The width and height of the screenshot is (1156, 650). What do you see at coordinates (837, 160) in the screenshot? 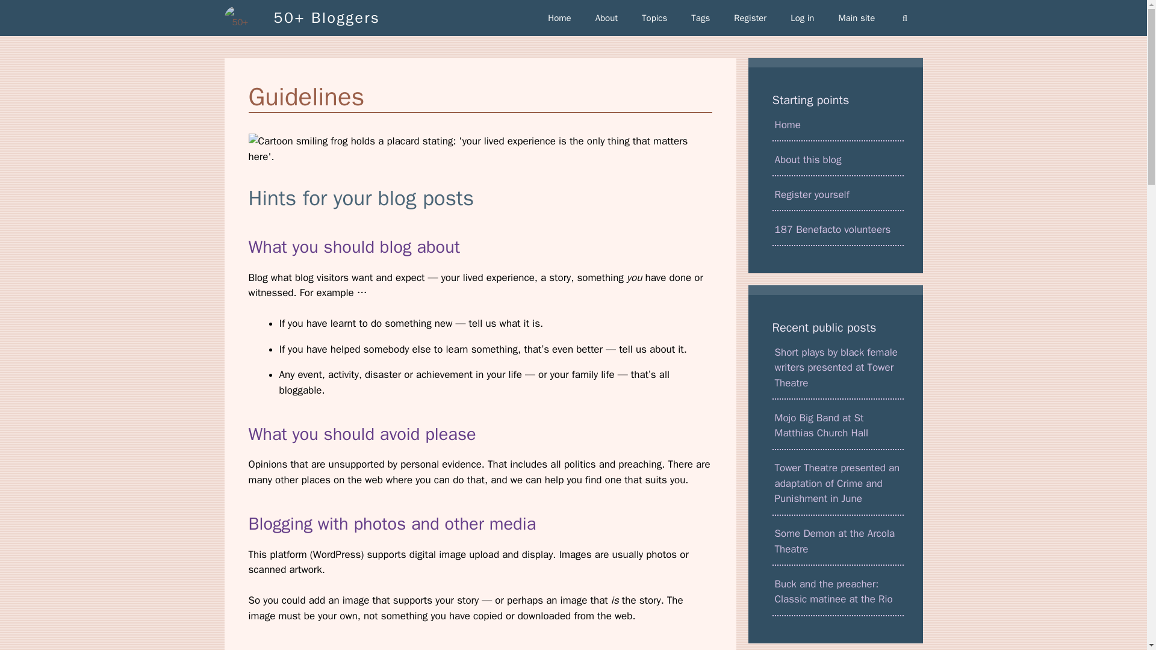
I see `About this blog` at bounding box center [837, 160].